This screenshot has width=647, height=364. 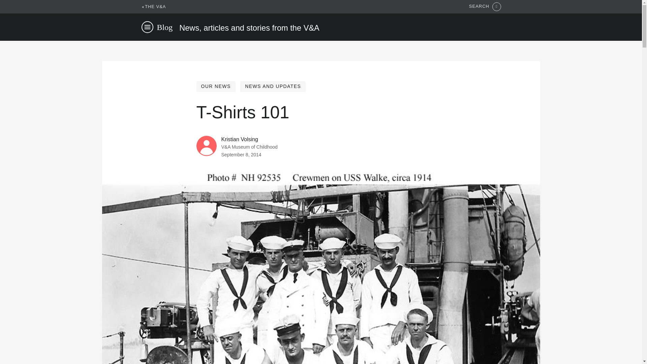 I want to click on NEWS AND UPDATES, so click(x=273, y=86).